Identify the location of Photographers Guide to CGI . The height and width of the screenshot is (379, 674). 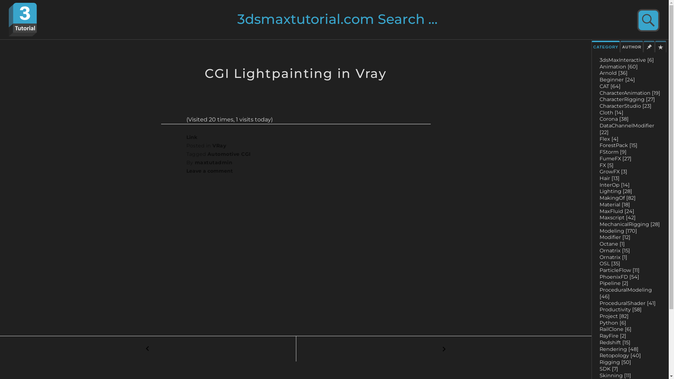
(444, 349).